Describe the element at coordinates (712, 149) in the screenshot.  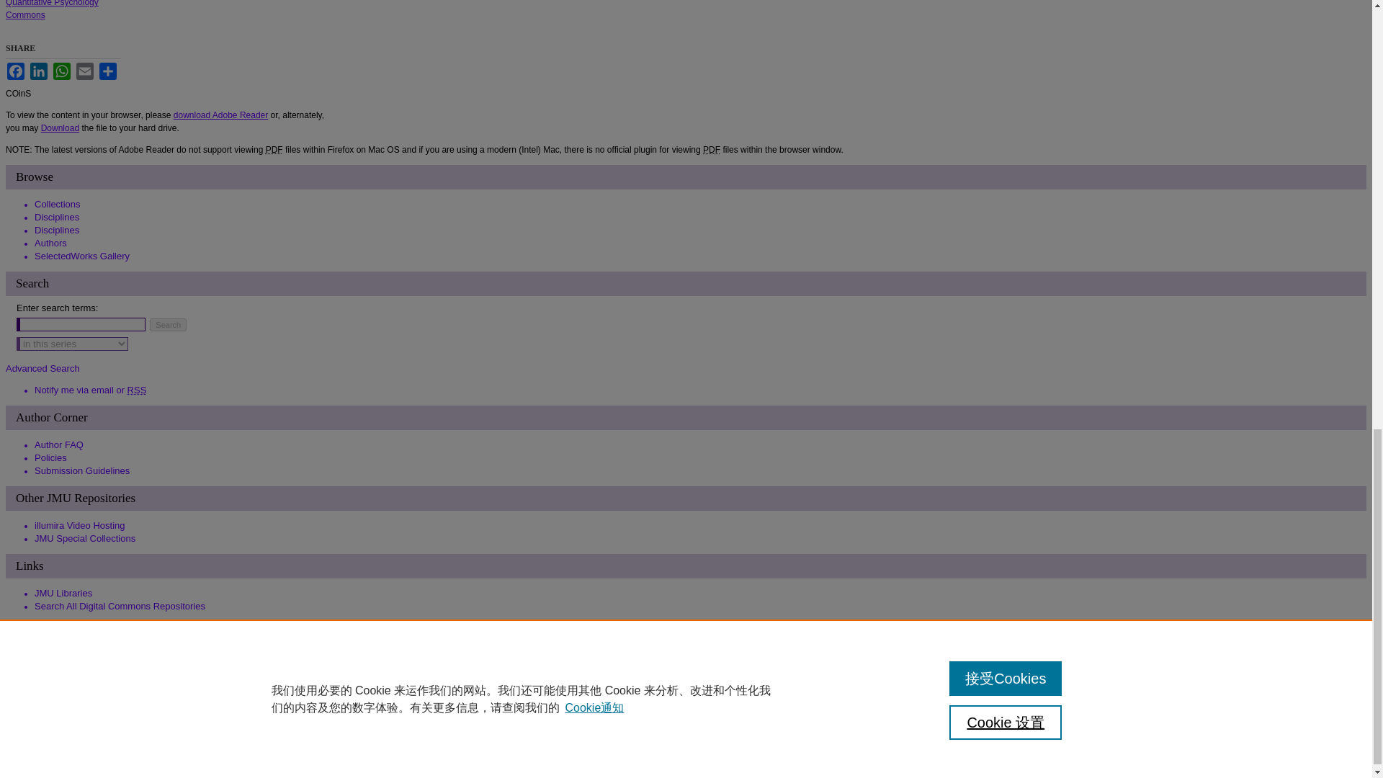
I see `Portable Document Format` at that location.